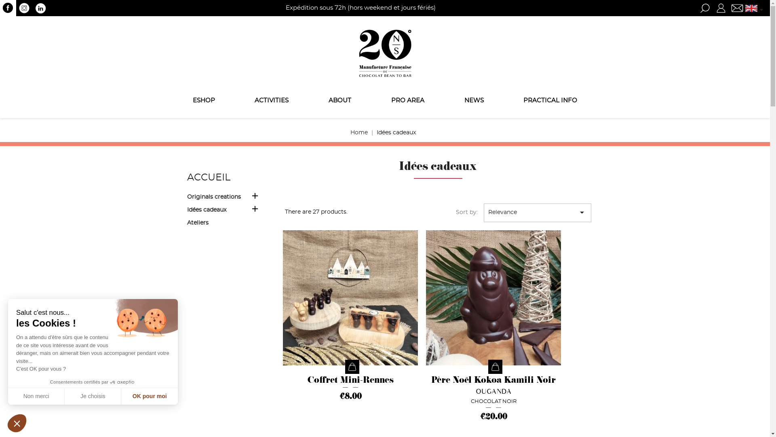 This screenshot has width=776, height=437. Describe the element at coordinates (359, 133) in the screenshot. I see `Home` at that location.